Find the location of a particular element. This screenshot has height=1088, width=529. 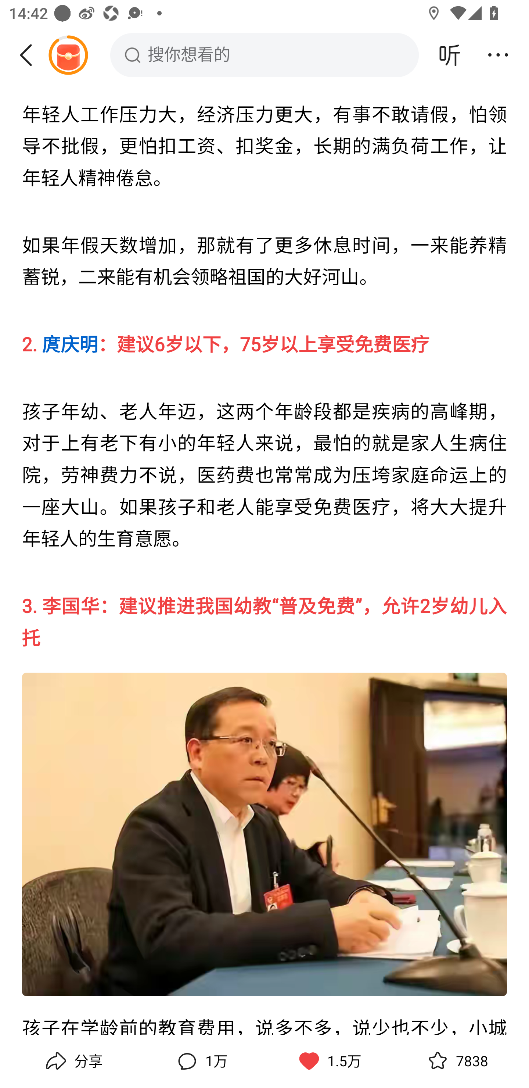

图片，点击识别内容 is located at coordinates (264, 833).